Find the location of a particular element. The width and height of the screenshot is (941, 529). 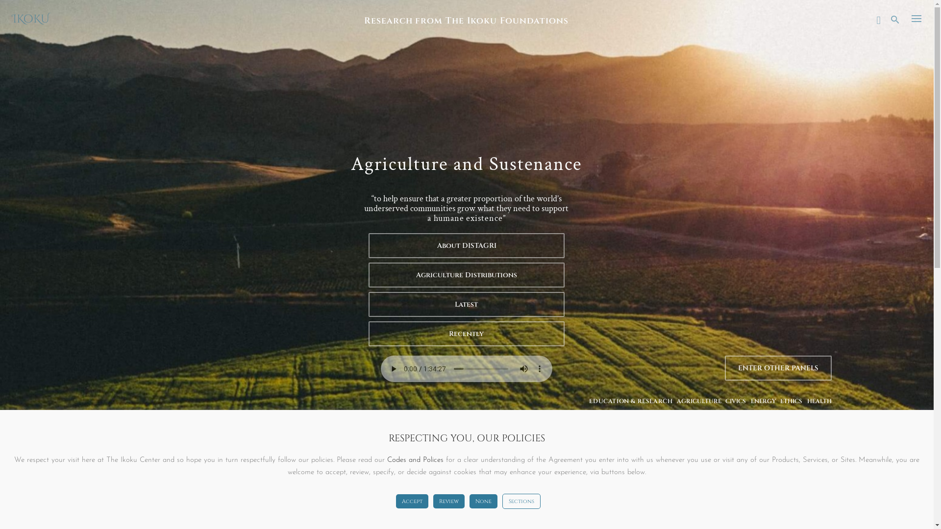

Review is located at coordinates (449, 502).